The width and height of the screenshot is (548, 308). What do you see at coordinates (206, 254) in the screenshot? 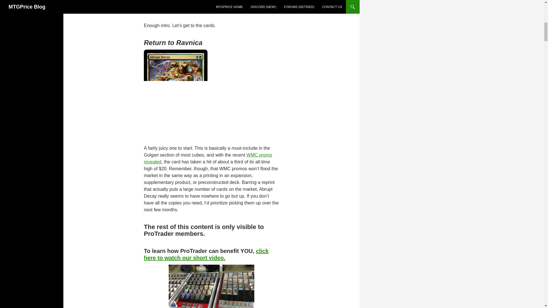
I see `click here to watch our short video.` at bounding box center [206, 254].